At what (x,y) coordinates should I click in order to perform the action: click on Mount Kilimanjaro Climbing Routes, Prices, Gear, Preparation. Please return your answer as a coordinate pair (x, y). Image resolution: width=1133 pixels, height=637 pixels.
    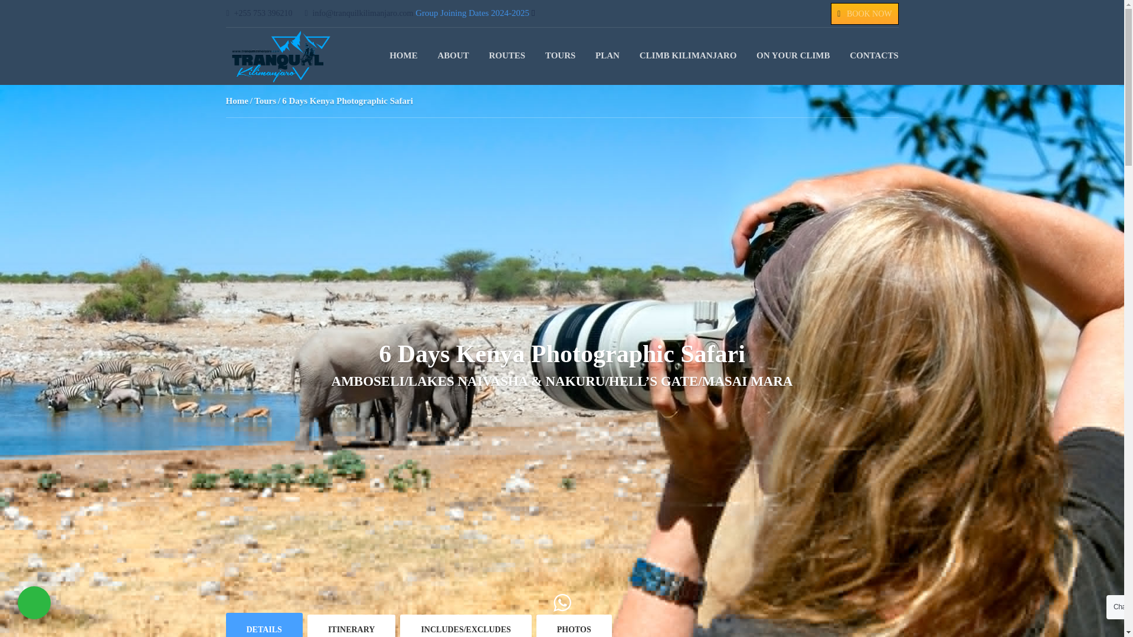
    Looking at the image, I should click on (281, 57).